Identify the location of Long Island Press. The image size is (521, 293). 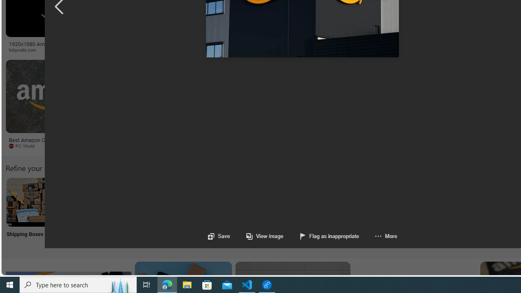
(450, 50).